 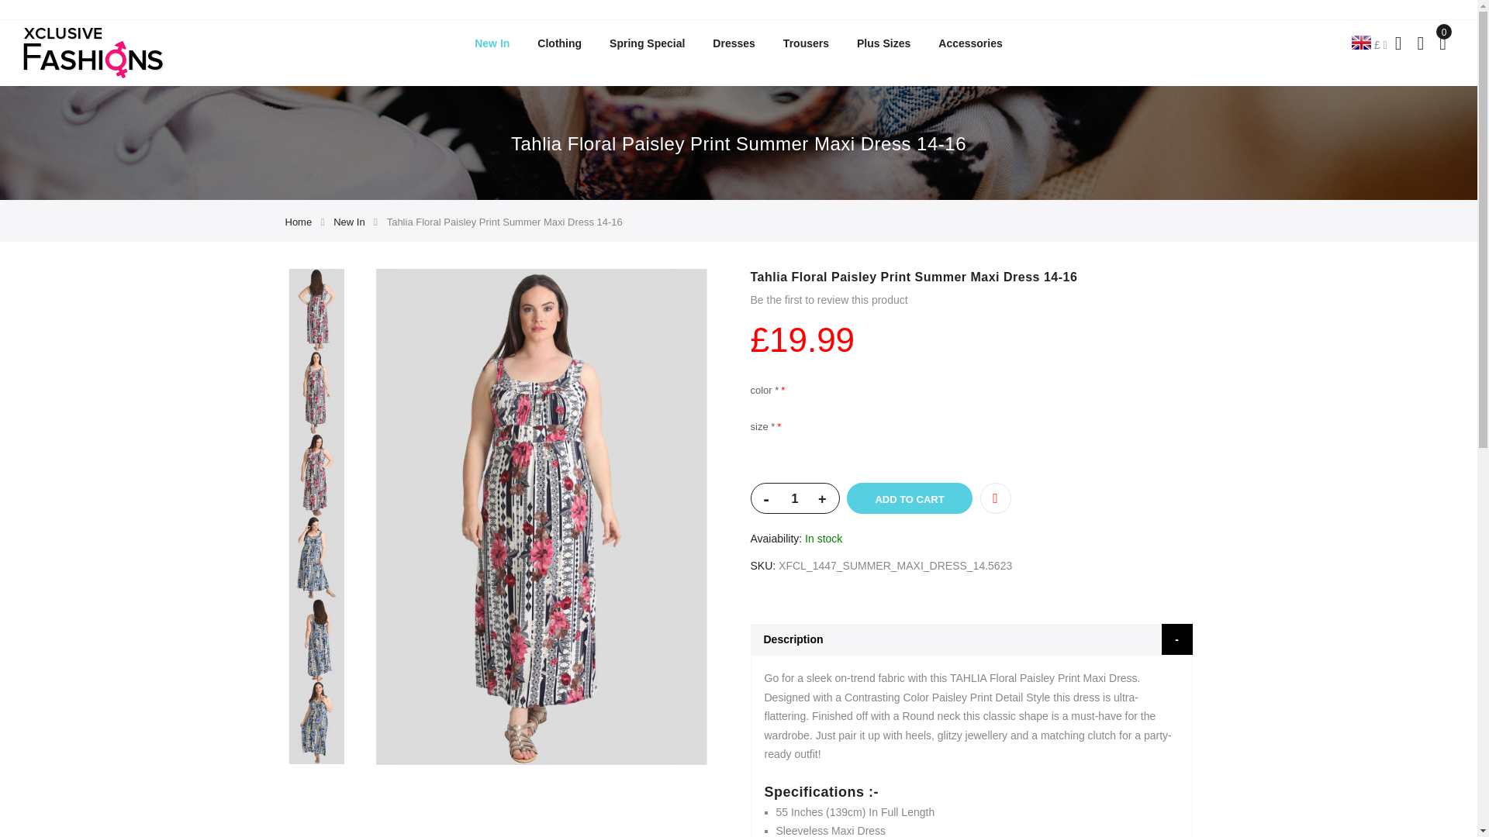 I want to click on Trousers, so click(x=806, y=43).